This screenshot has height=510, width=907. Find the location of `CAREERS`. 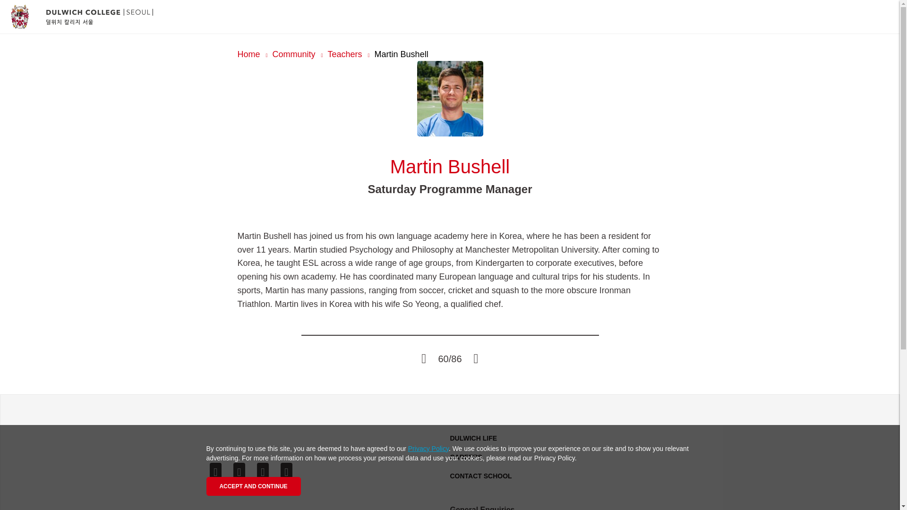

CAREERS is located at coordinates (466, 457).